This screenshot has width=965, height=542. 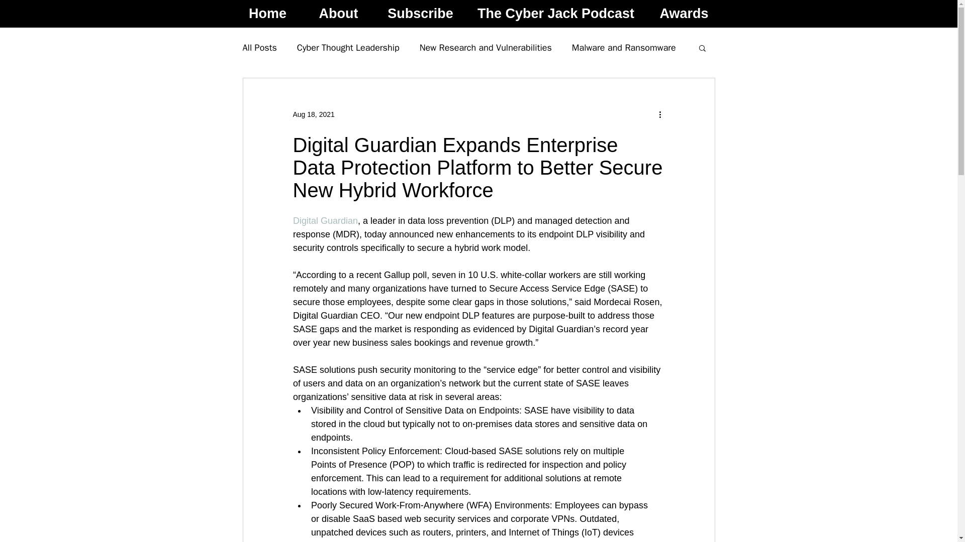 What do you see at coordinates (313, 114) in the screenshot?
I see `Aug 18, 2021` at bounding box center [313, 114].